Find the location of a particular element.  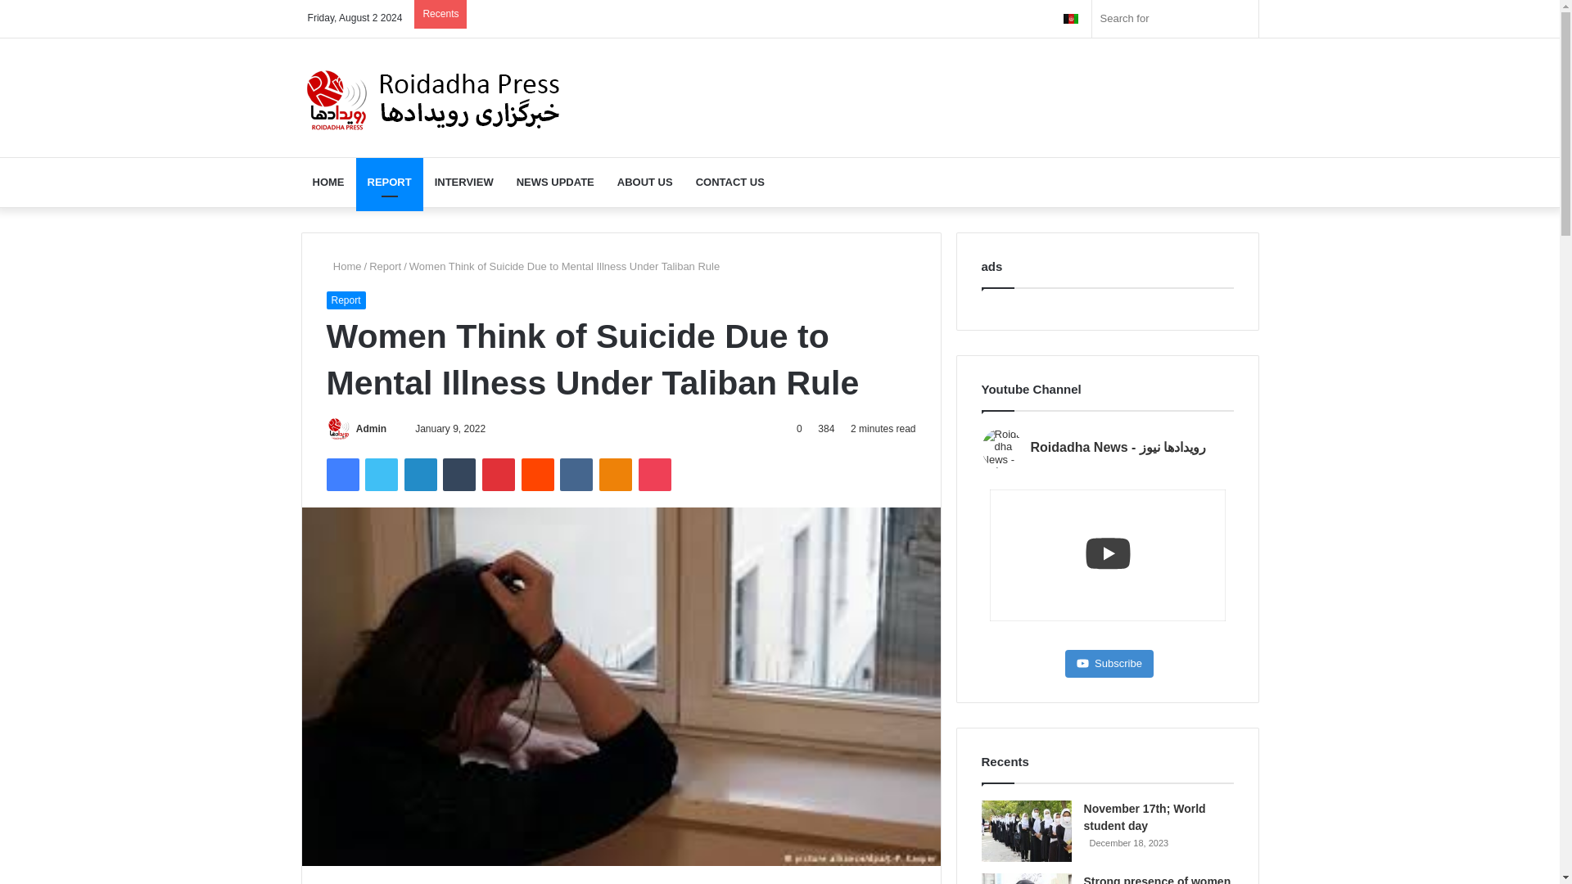

LinkedIn is located at coordinates (420, 475).